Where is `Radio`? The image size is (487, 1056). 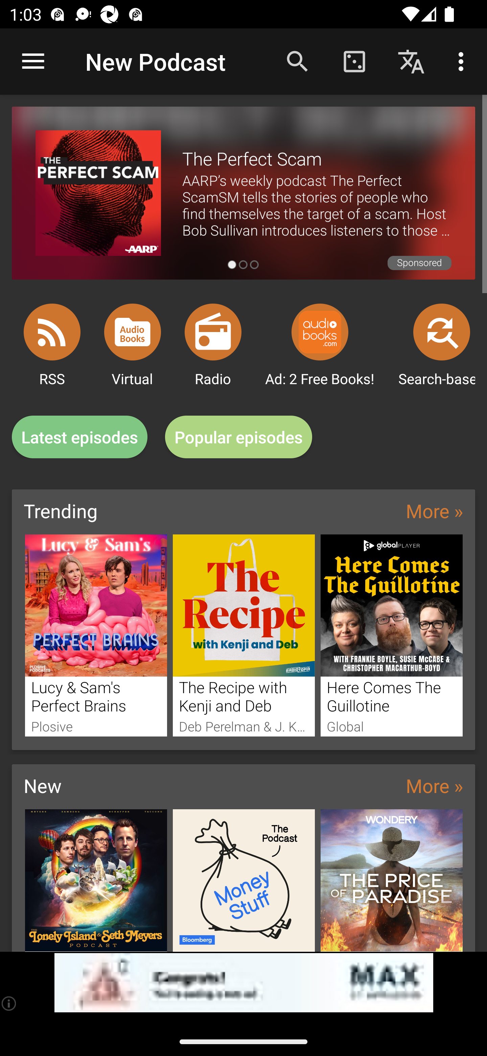 Radio is located at coordinates (213, 332).